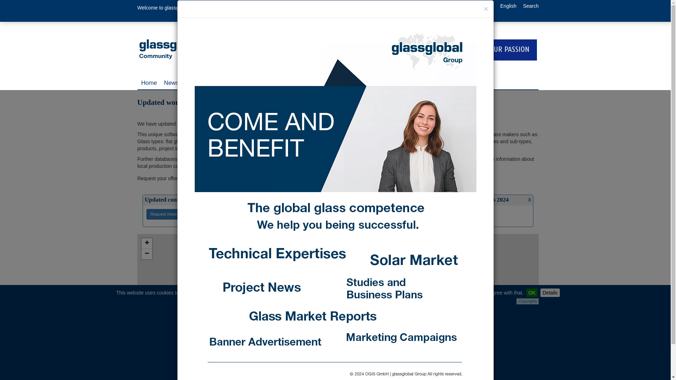 The width and height of the screenshot is (676, 380). I want to click on Home, so click(149, 83).